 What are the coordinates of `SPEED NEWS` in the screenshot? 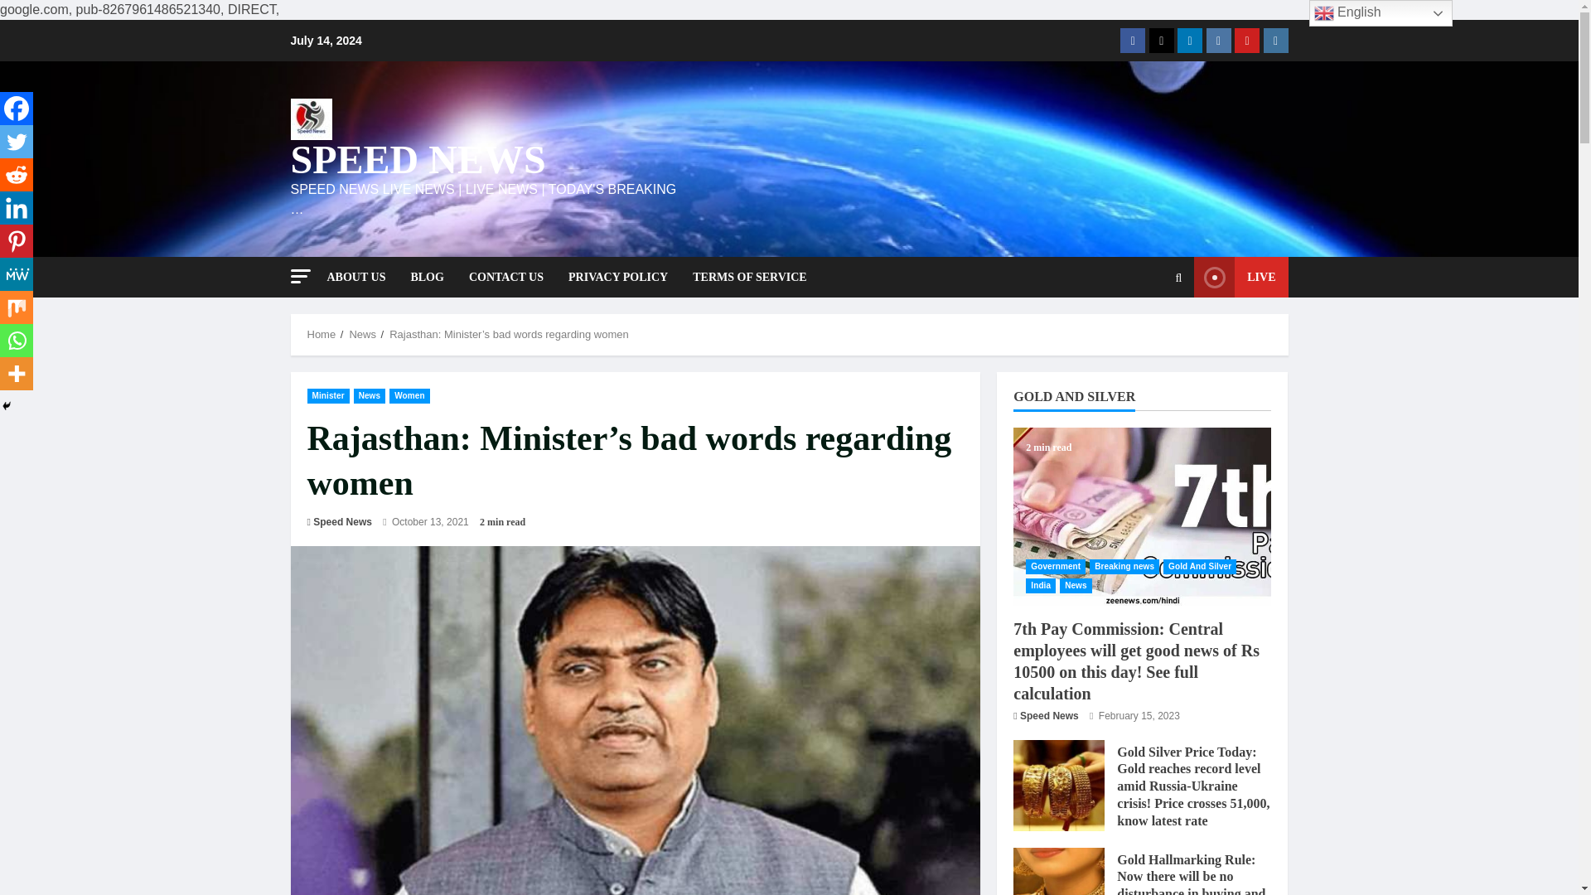 It's located at (418, 159).